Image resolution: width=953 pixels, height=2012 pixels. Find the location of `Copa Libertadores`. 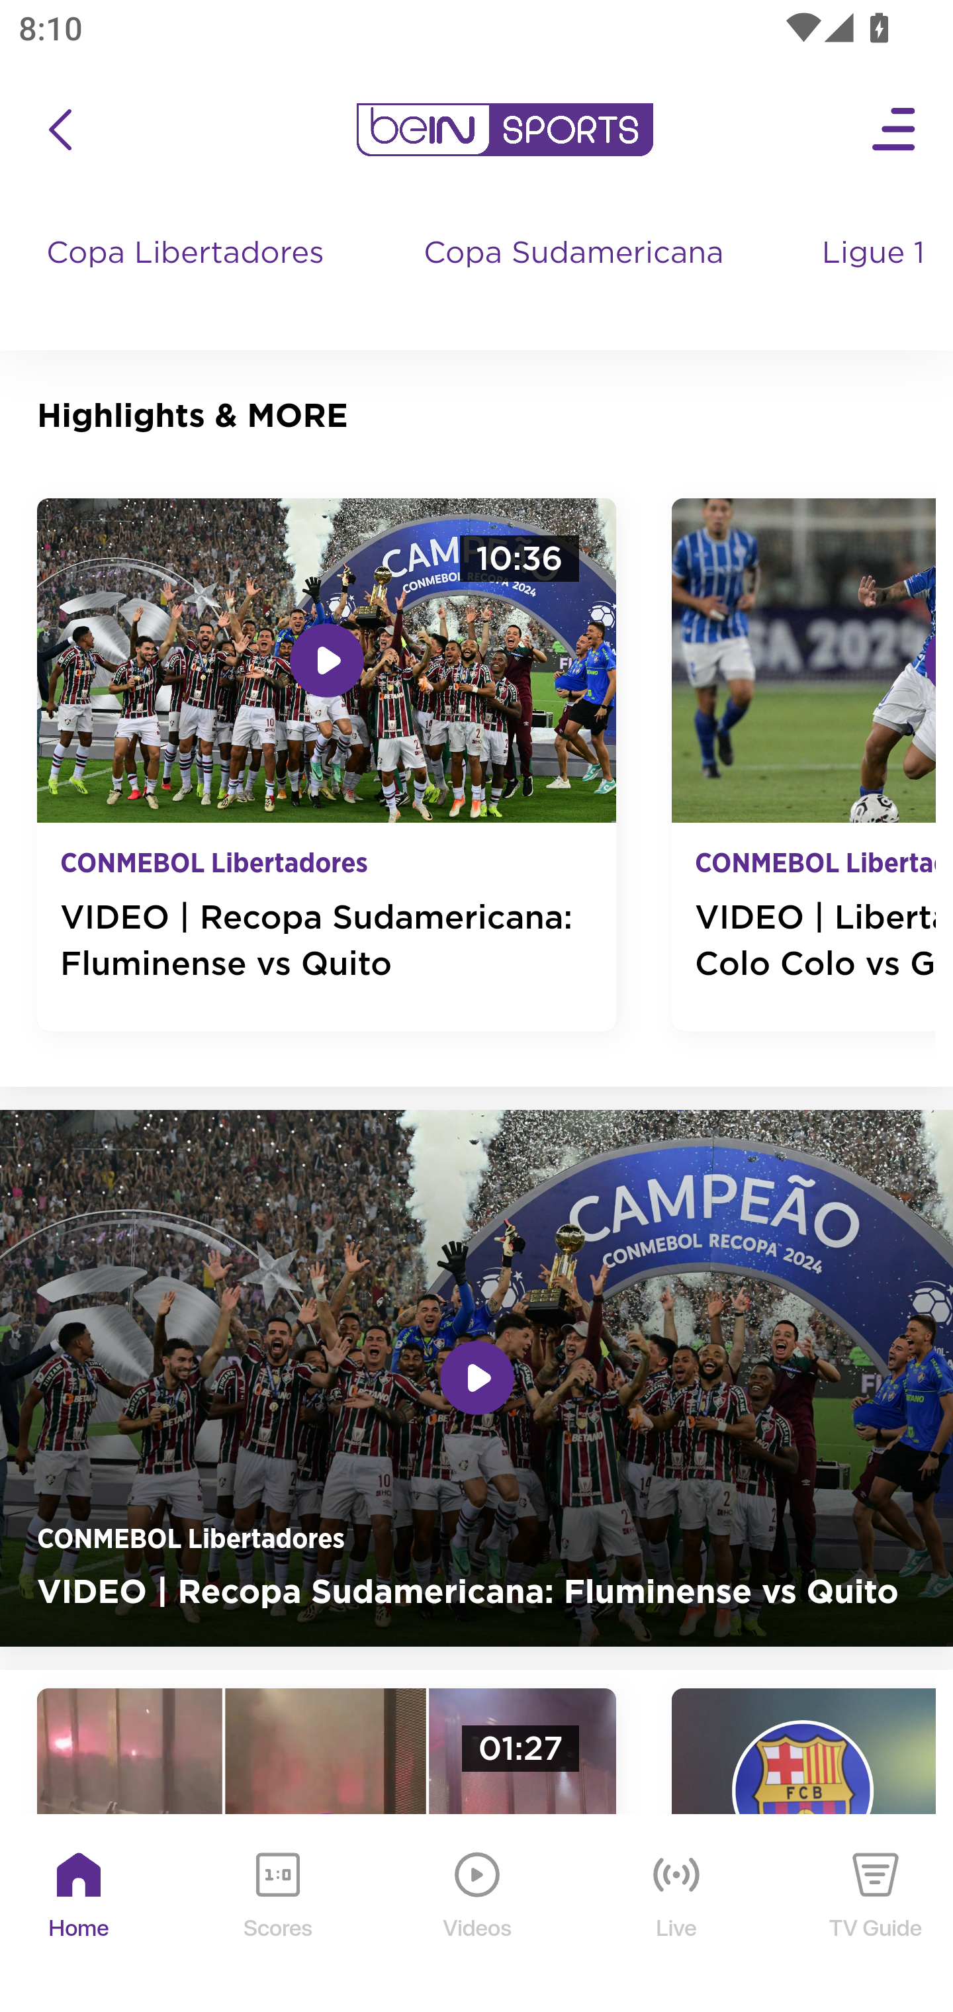

Copa Libertadores is located at coordinates (188, 278).